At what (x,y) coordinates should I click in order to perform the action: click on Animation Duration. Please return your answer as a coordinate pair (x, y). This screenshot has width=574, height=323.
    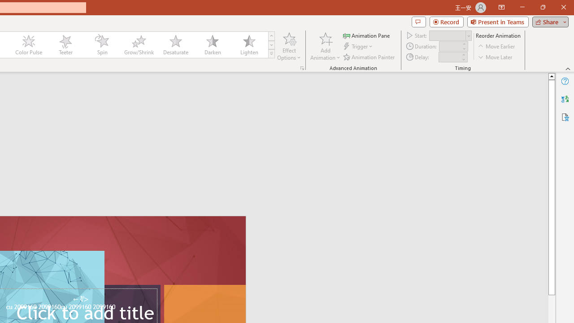
    Looking at the image, I should click on (450, 47).